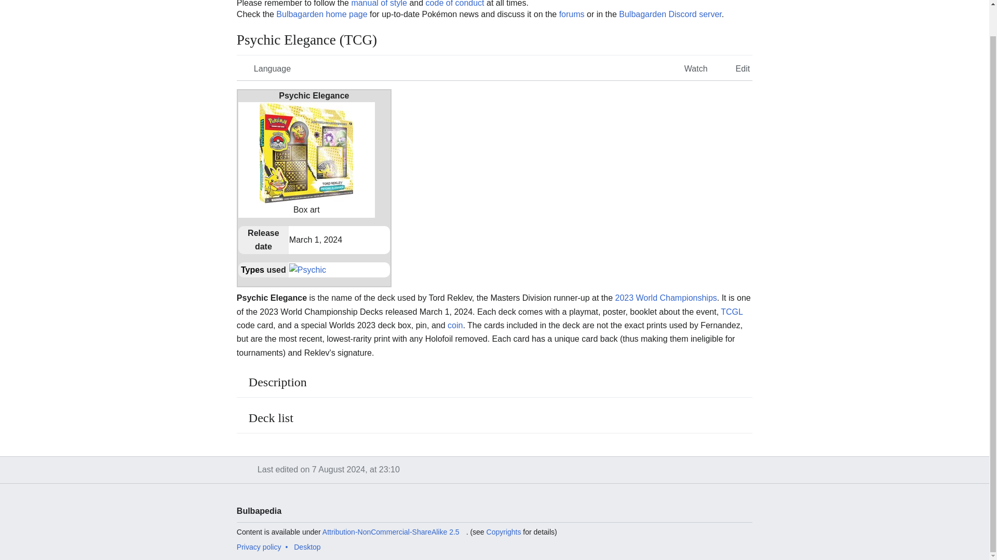 This screenshot has width=997, height=560. What do you see at coordinates (735, 68) in the screenshot?
I see `Edit the lead section of this page` at bounding box center [735, 68].